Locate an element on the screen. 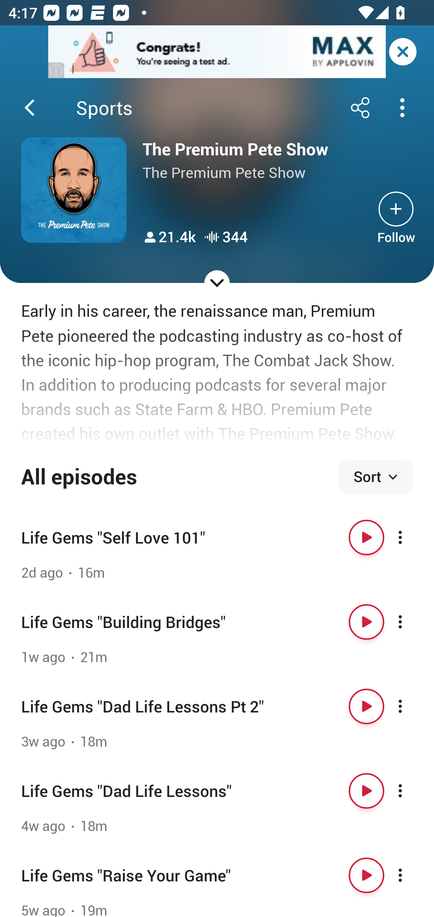 This screenshot has width=434, height=917. Play button is located at coordinates (366, 622).